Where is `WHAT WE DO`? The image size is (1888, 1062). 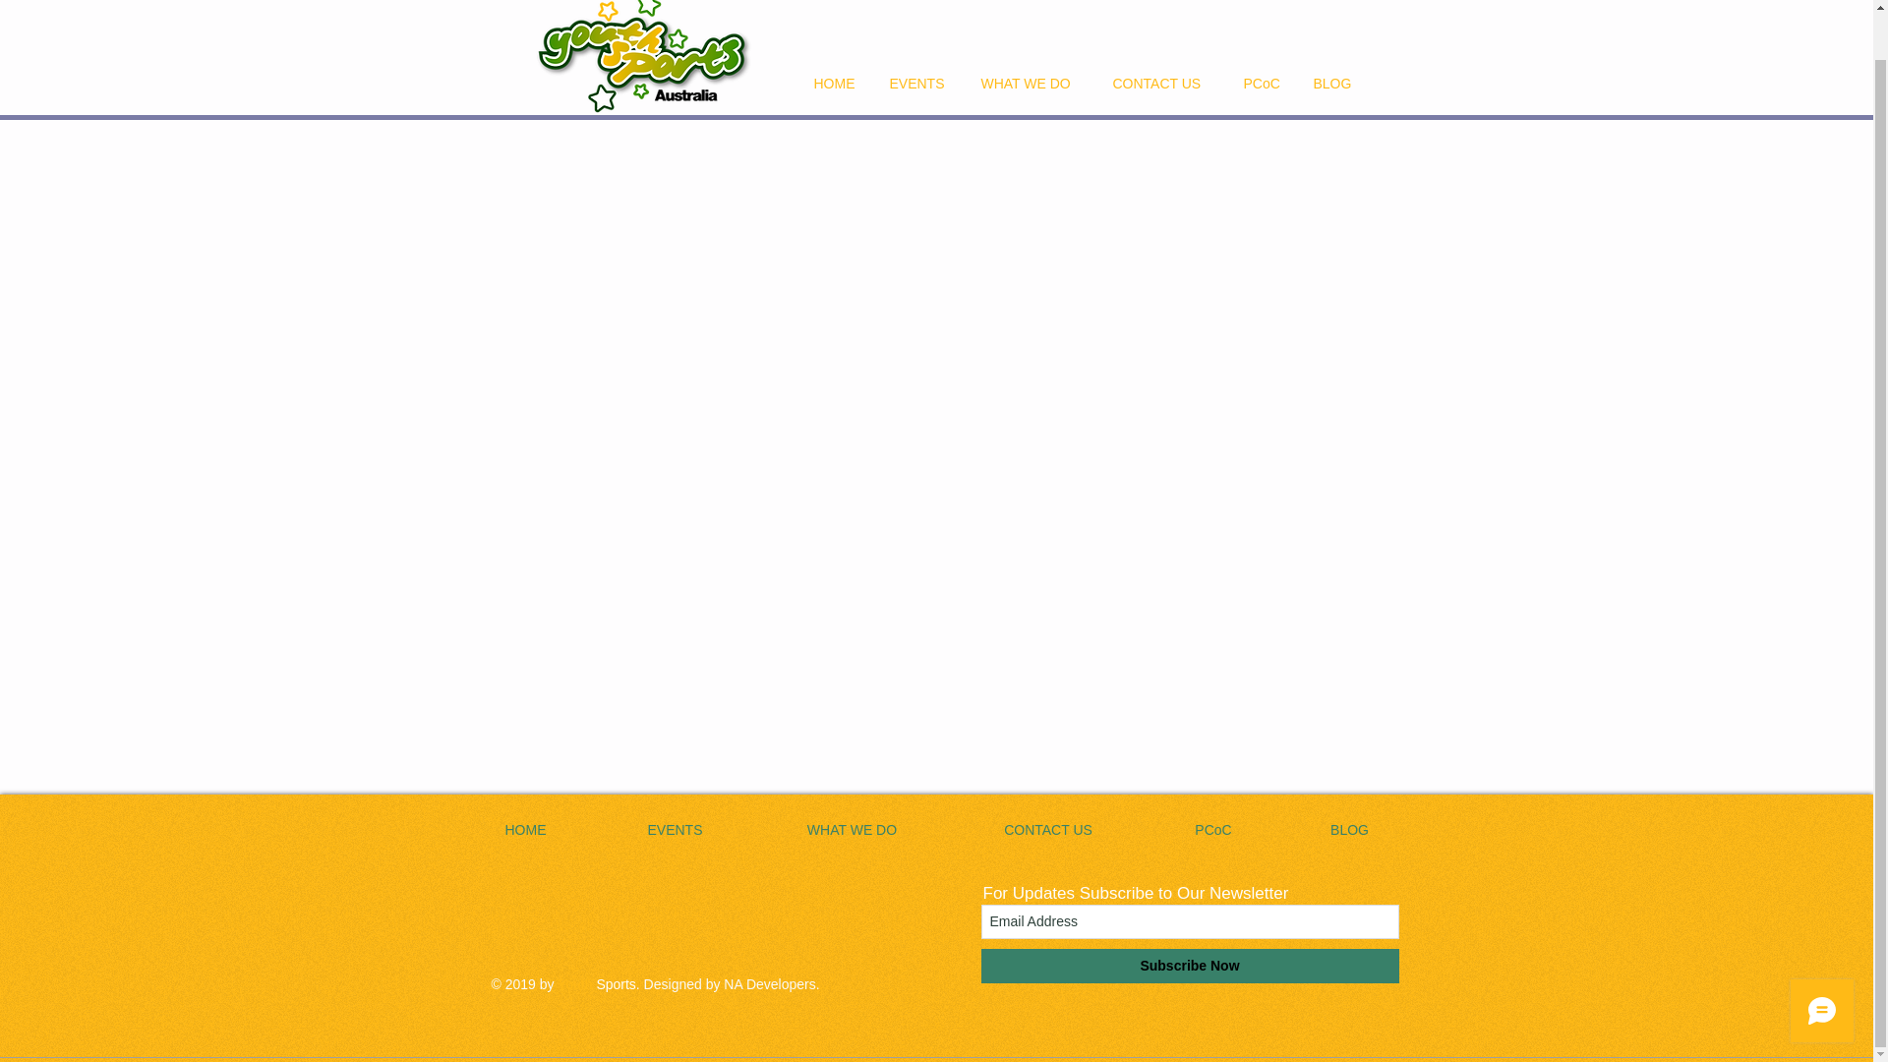
WHAT WE DO is located at coordinates (1031, 83).